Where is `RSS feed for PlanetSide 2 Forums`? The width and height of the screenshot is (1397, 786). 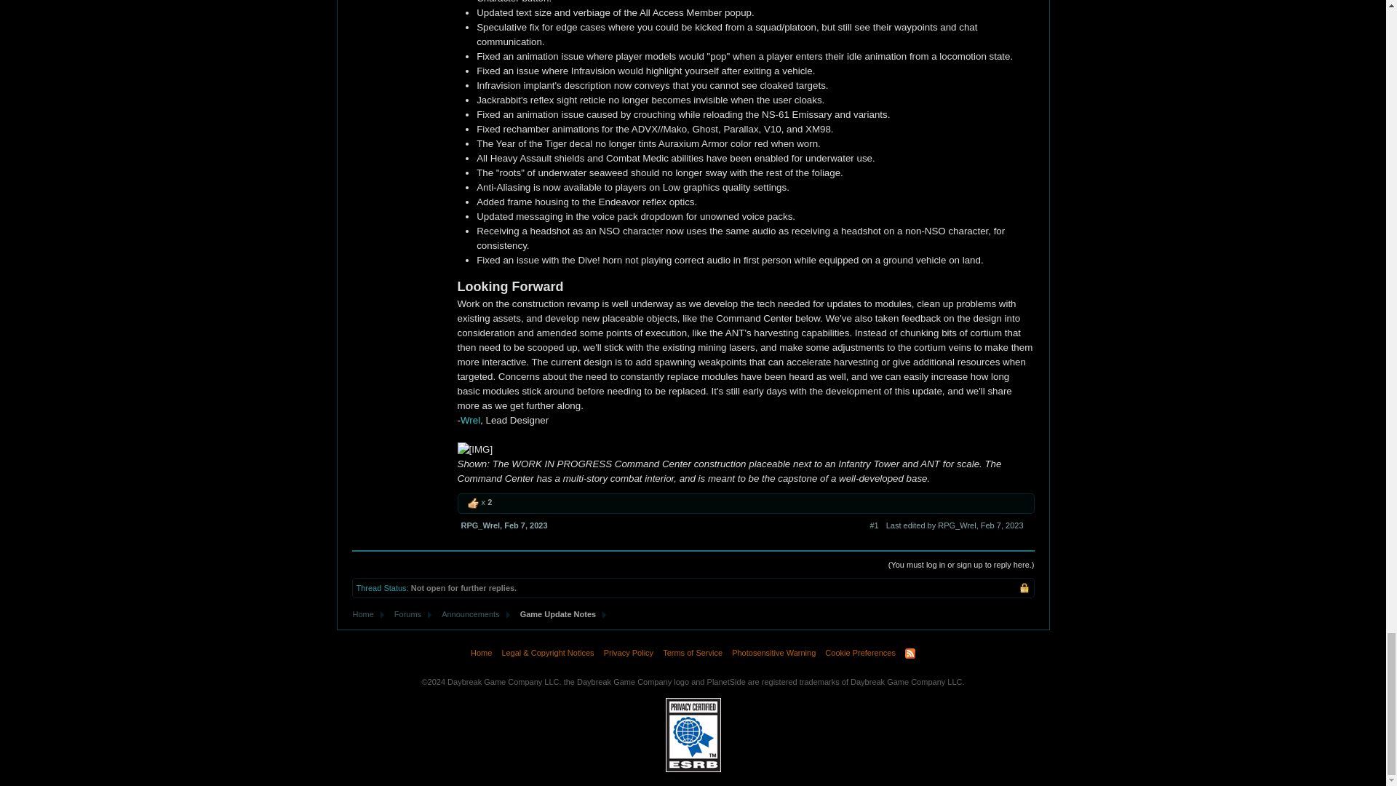 RSS feed for PlanetSide 2 Forums is located at coordinates (910, 654).